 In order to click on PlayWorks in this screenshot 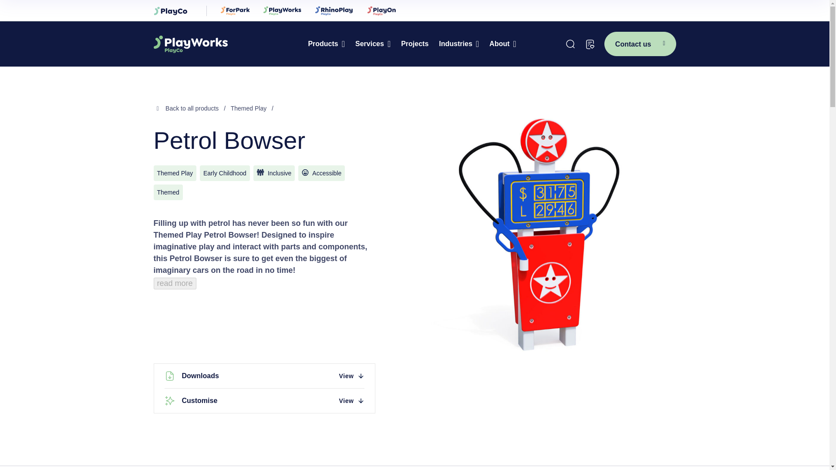, I will do `click(216, 44)`.